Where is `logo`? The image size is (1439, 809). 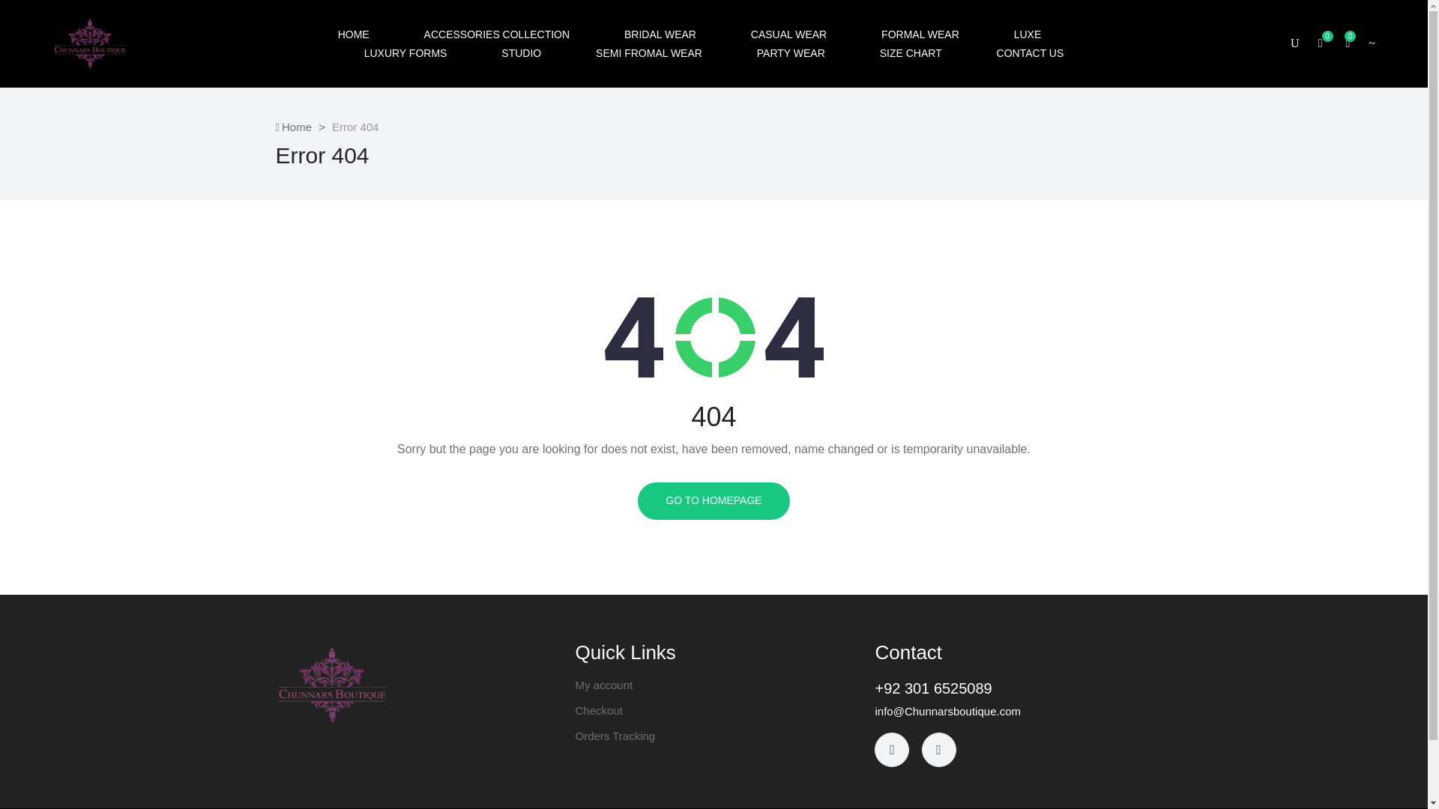 logo is located at coordinates (332, 685).